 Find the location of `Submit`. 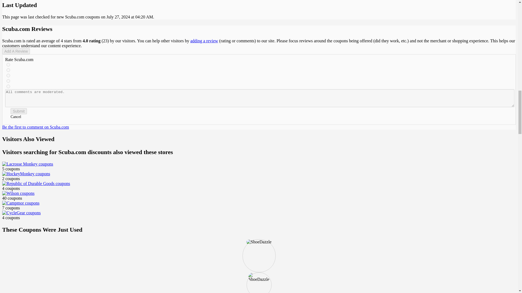

Submit is located at coordinates (18, 111).